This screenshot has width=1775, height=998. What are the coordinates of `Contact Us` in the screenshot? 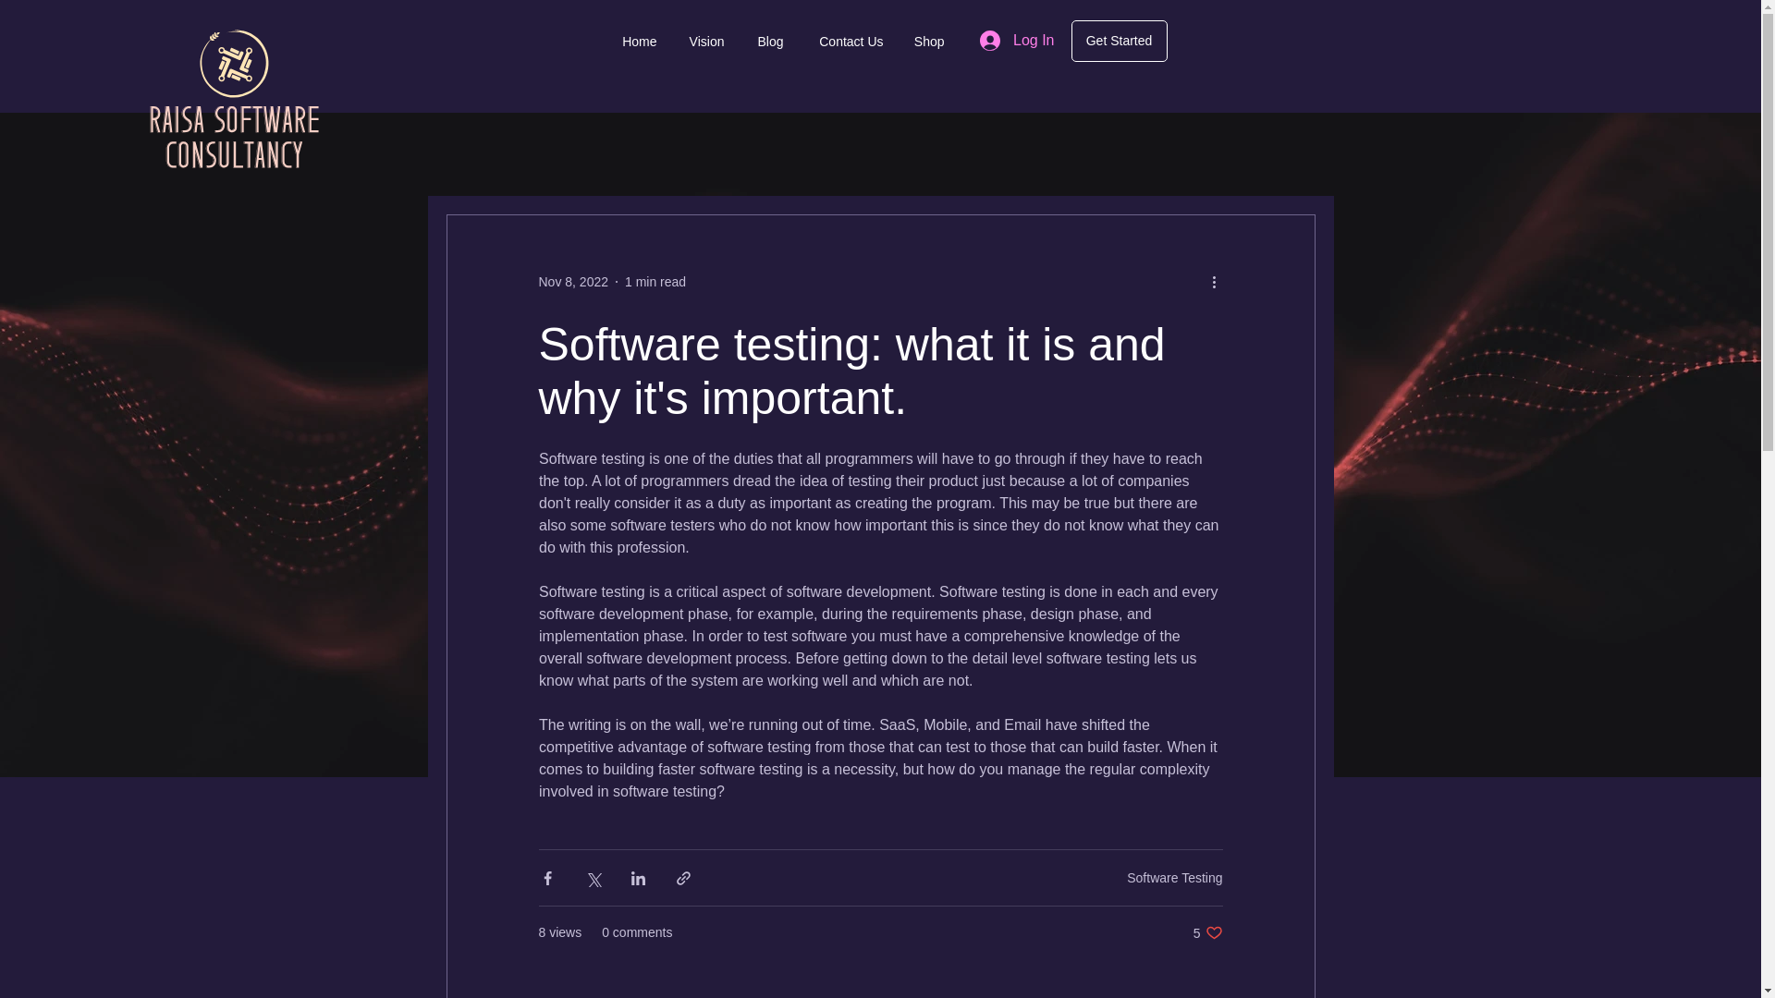 It's located at (847, 42).